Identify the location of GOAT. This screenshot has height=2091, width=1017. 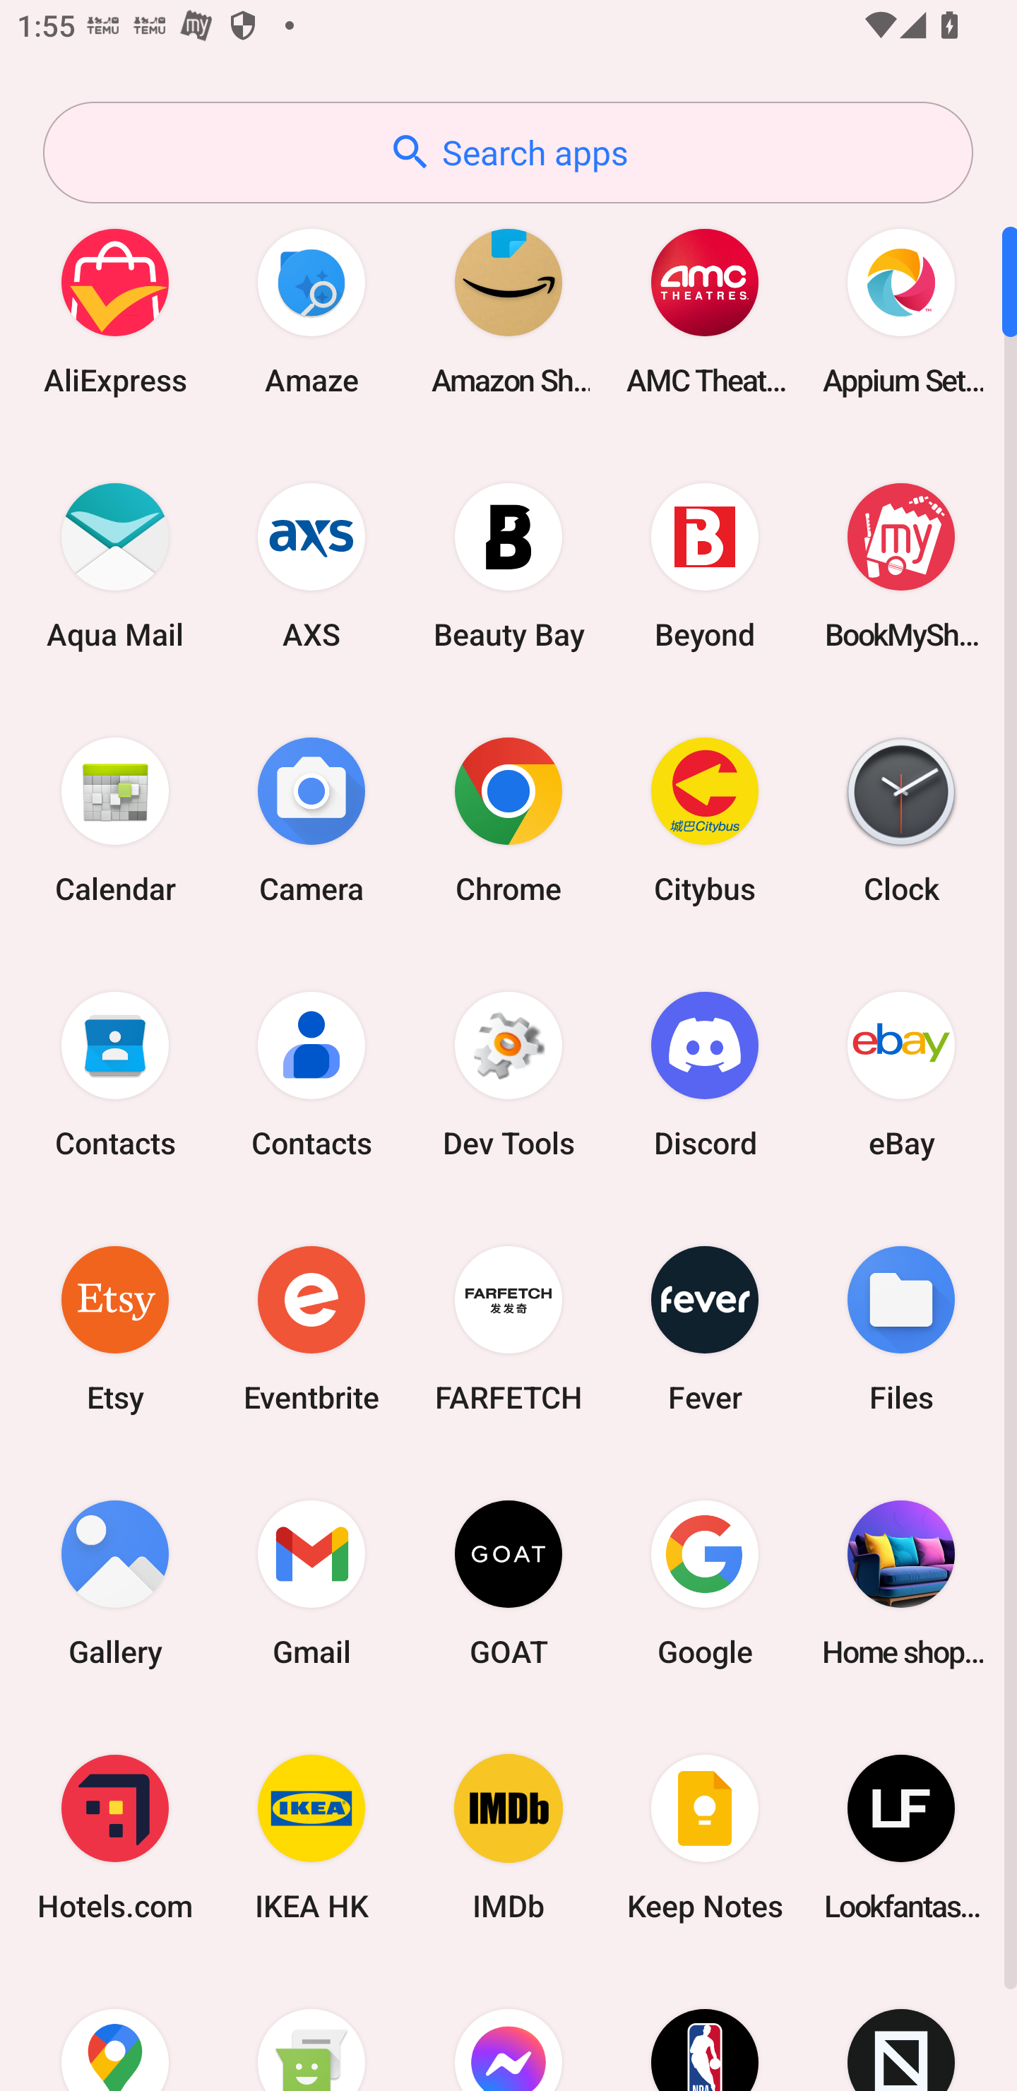
(509, 1582).